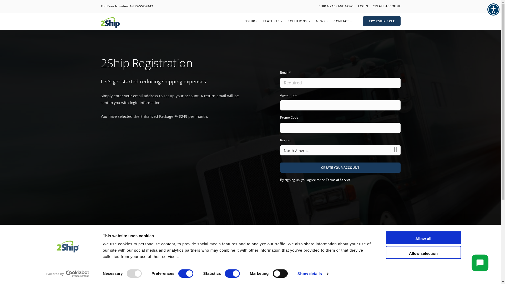 This screenshot has height=284, width=505. I want to click on SHIP A PACKAGE NOW!, so click(336, 6).